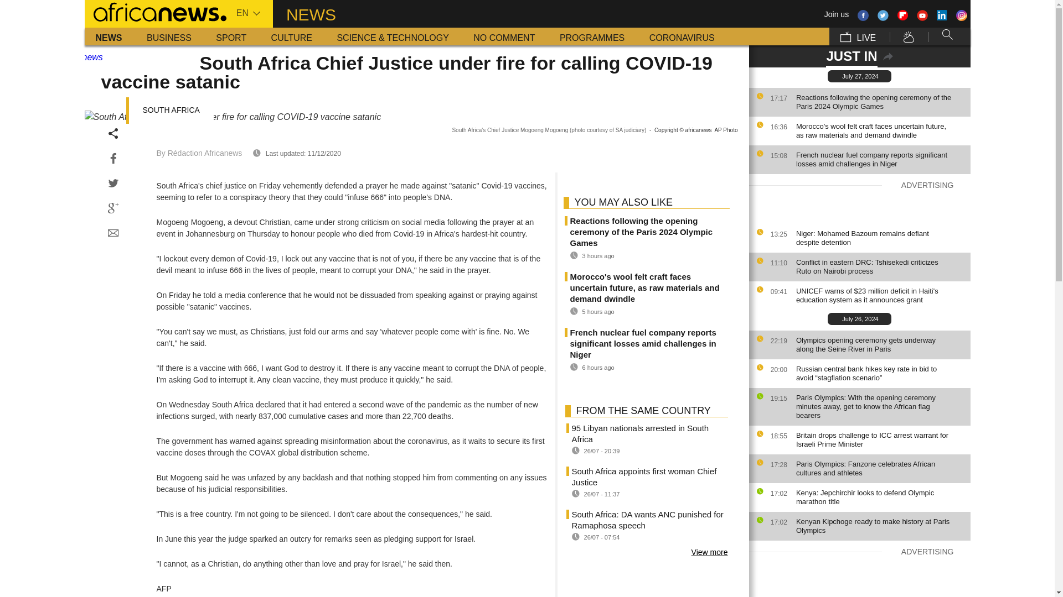 The width and height of the screenshot is (1063, 597). Describe the element at coordinates (291, 36) in the screenshot. I see `Culture` at that location.